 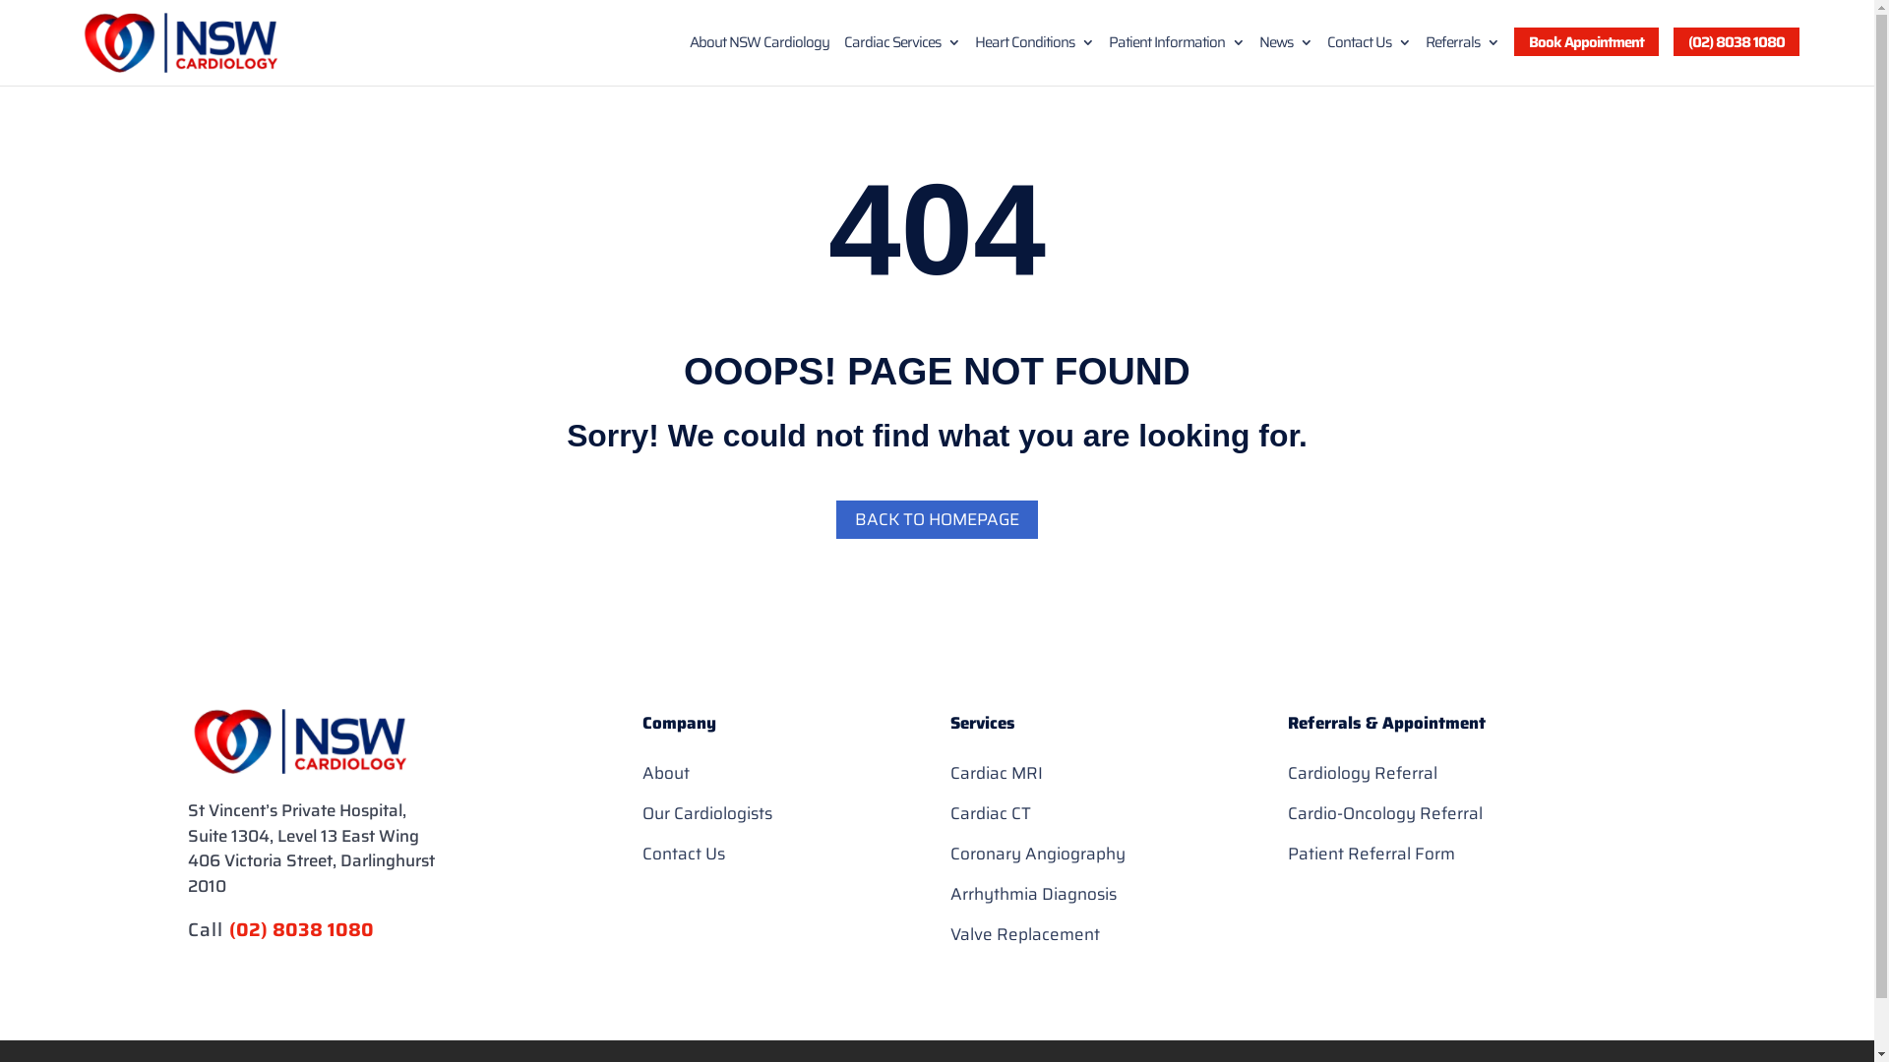 What do you see at coordinates (666, 773) in the screenshot?
I see `About` at bounding box center [666, 773].